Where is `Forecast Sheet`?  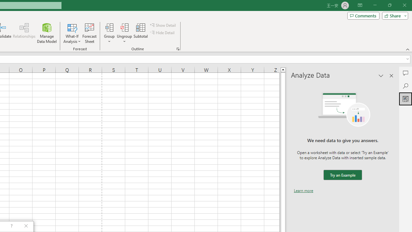 Forecast Sheet is located at coordinates (89, 33).